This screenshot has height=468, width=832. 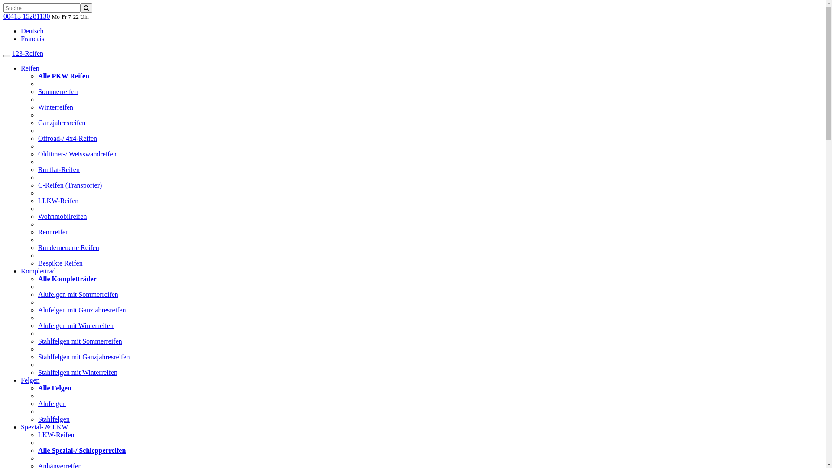 What do you see at coordinates (27, 16) in the screenshot?
I see `00413 15281130` at bounding box center [27, 16].